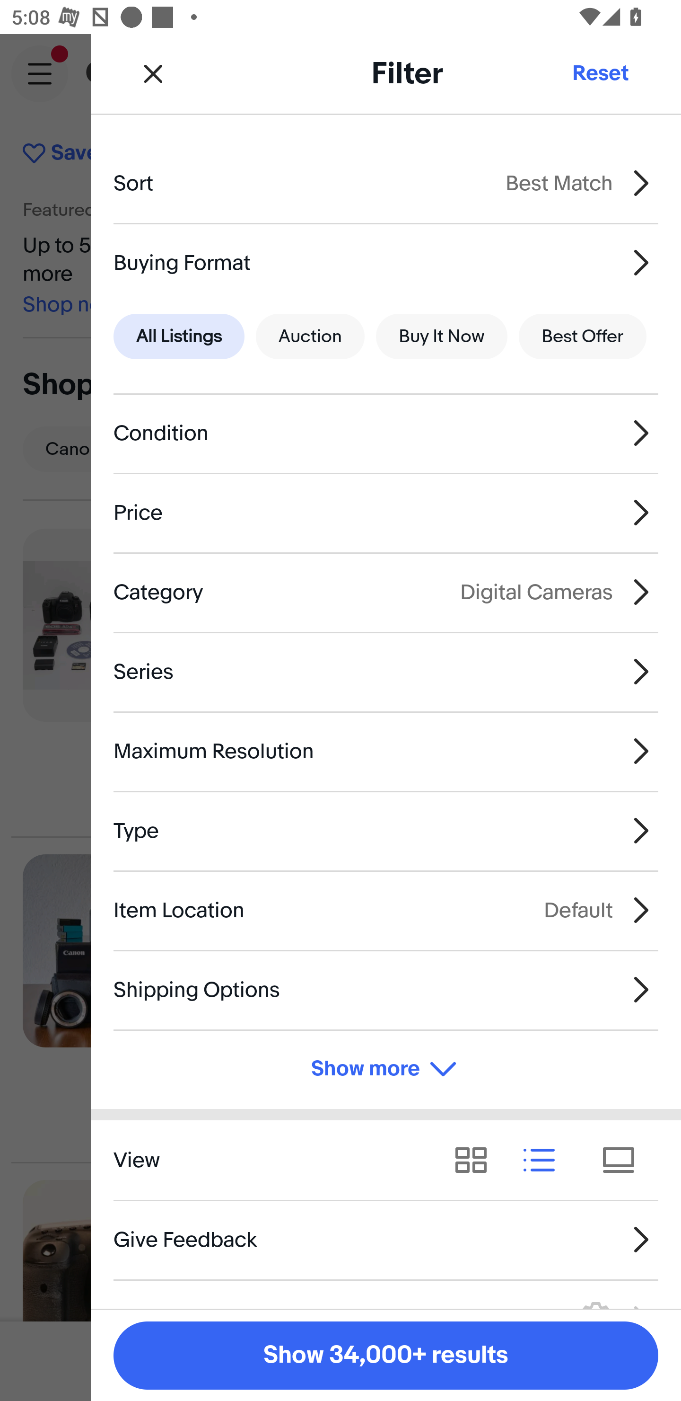  Describe the element at coordinates (386, 513) in the screenshot. I see `Price` at that location.